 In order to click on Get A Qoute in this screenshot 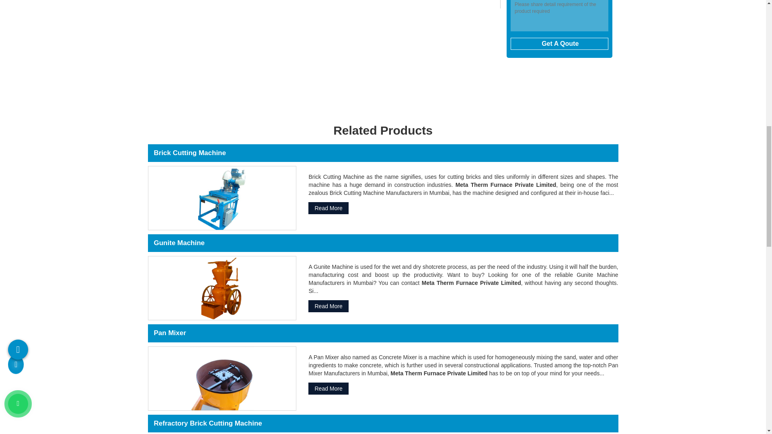, I will do `click(559, 43)`.